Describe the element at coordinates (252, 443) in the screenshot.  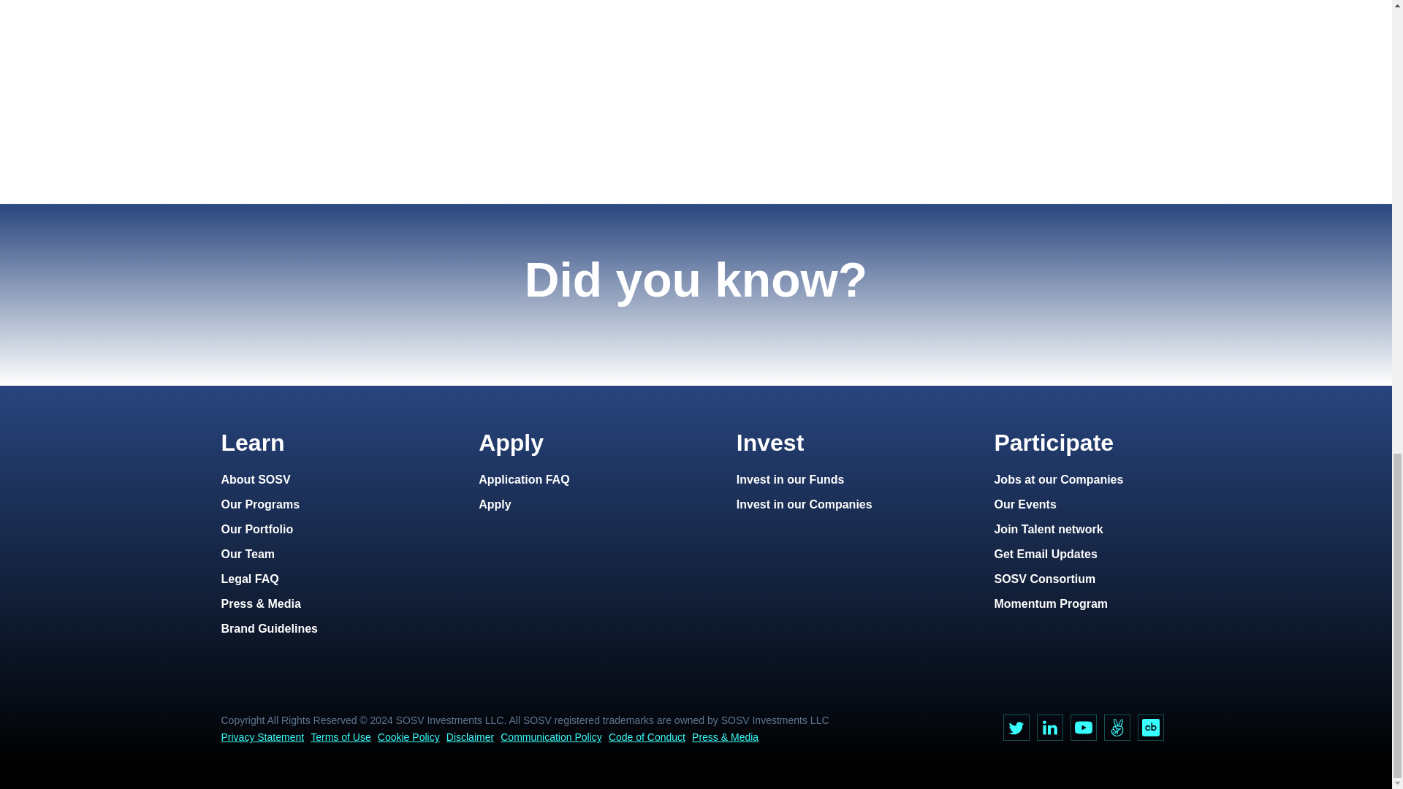
I see `Learn` at that location.